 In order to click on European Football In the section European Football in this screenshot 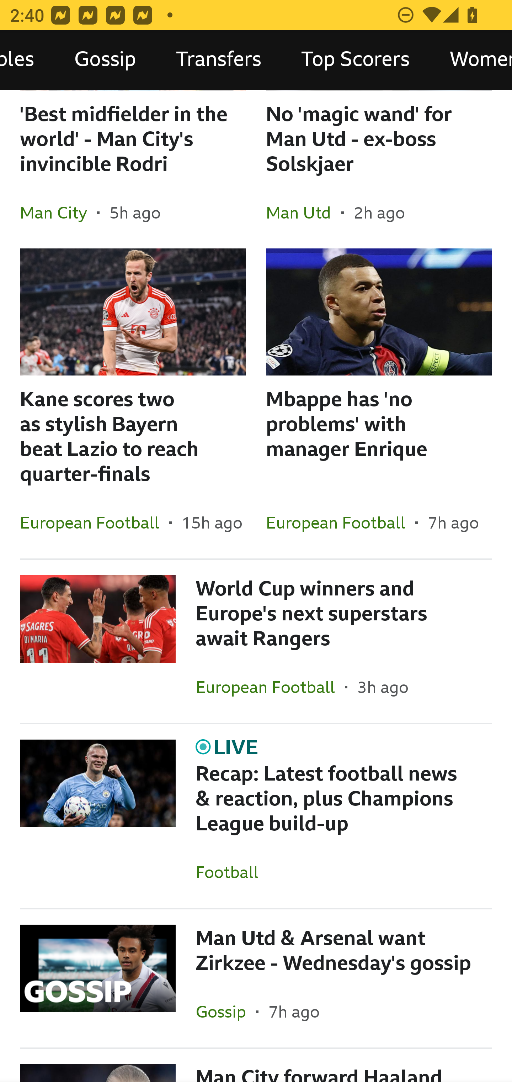, I will do `click(340, 522)`.